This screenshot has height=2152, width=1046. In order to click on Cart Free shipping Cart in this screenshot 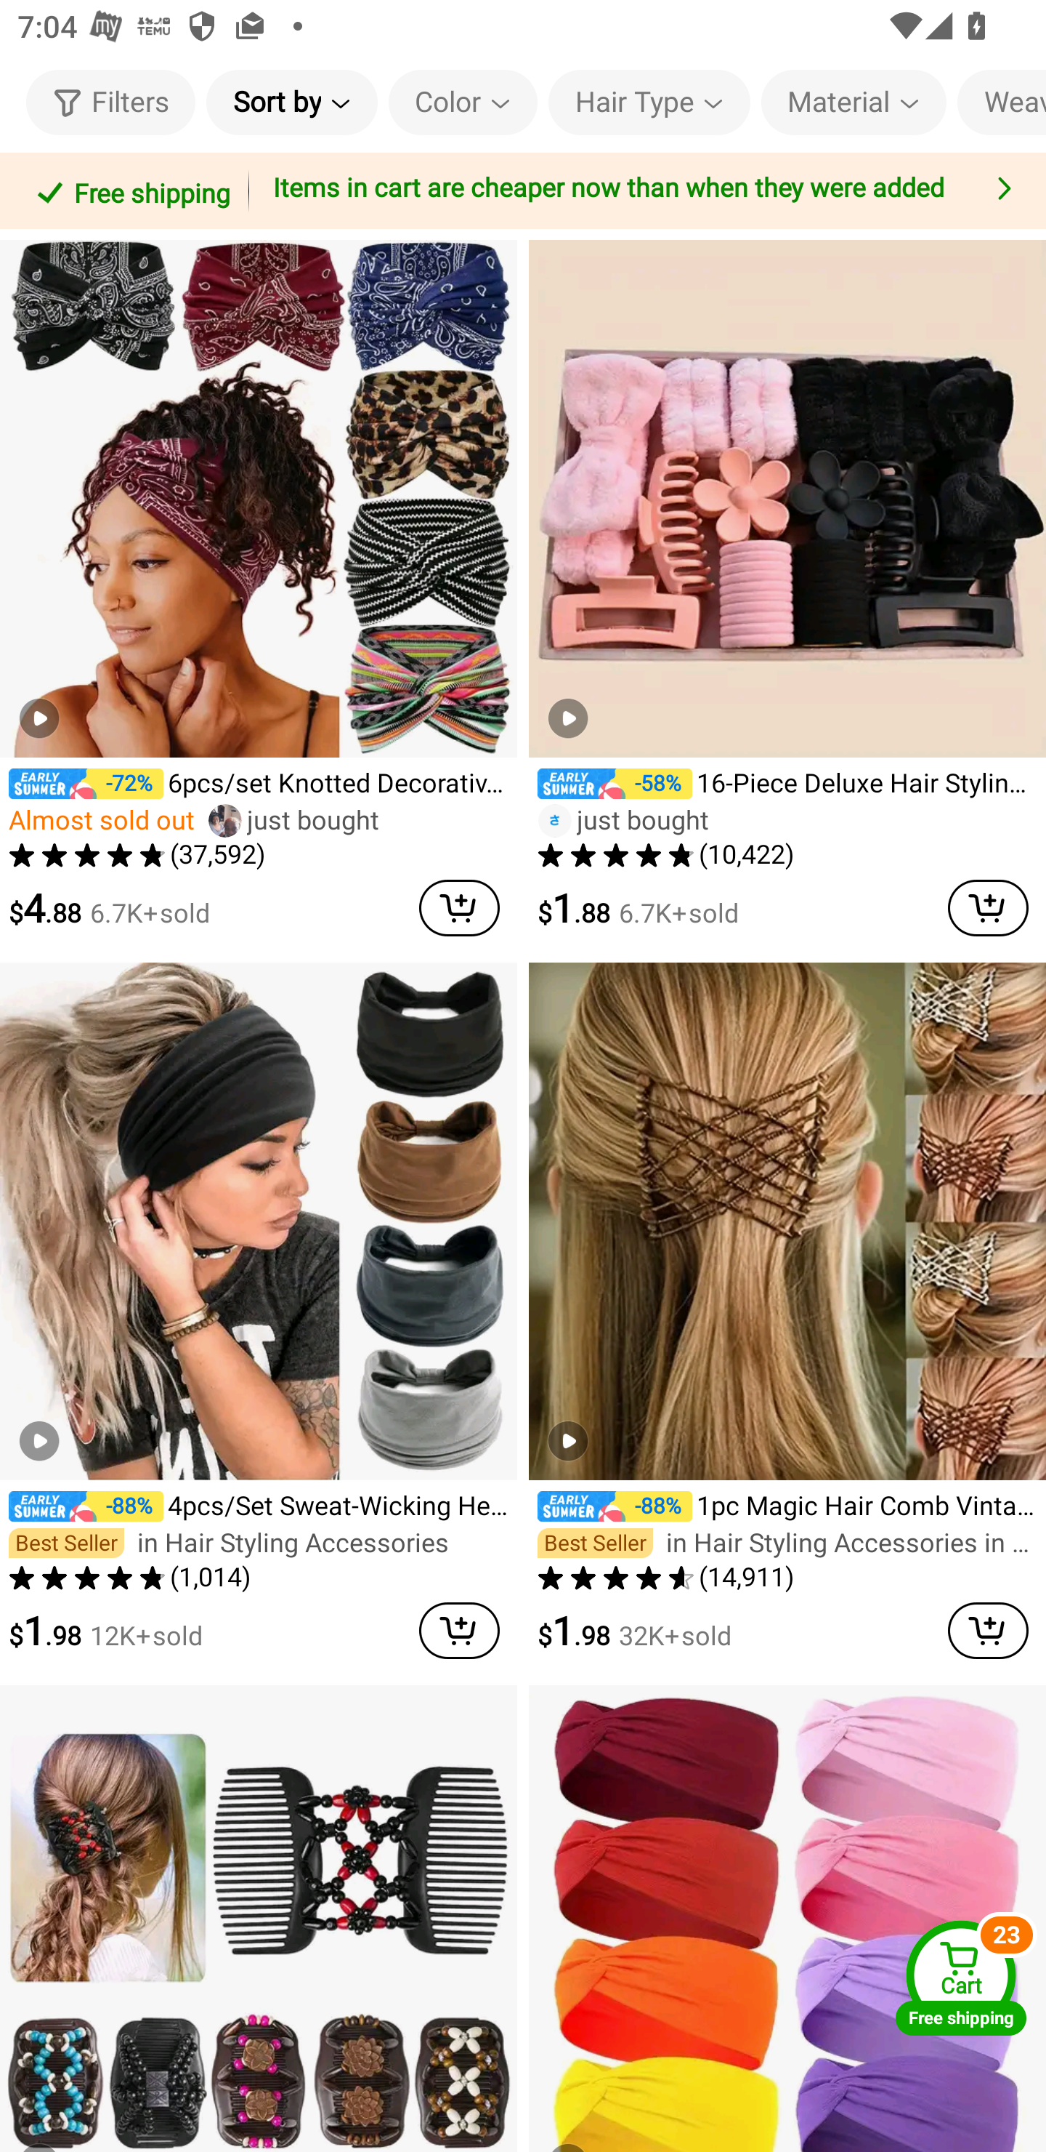, I will do `click(961, 1978)`.